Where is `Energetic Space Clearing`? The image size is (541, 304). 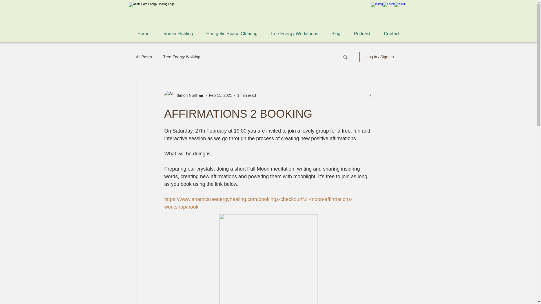
Energetic Space Clearing is located at coordinates (232, 33).